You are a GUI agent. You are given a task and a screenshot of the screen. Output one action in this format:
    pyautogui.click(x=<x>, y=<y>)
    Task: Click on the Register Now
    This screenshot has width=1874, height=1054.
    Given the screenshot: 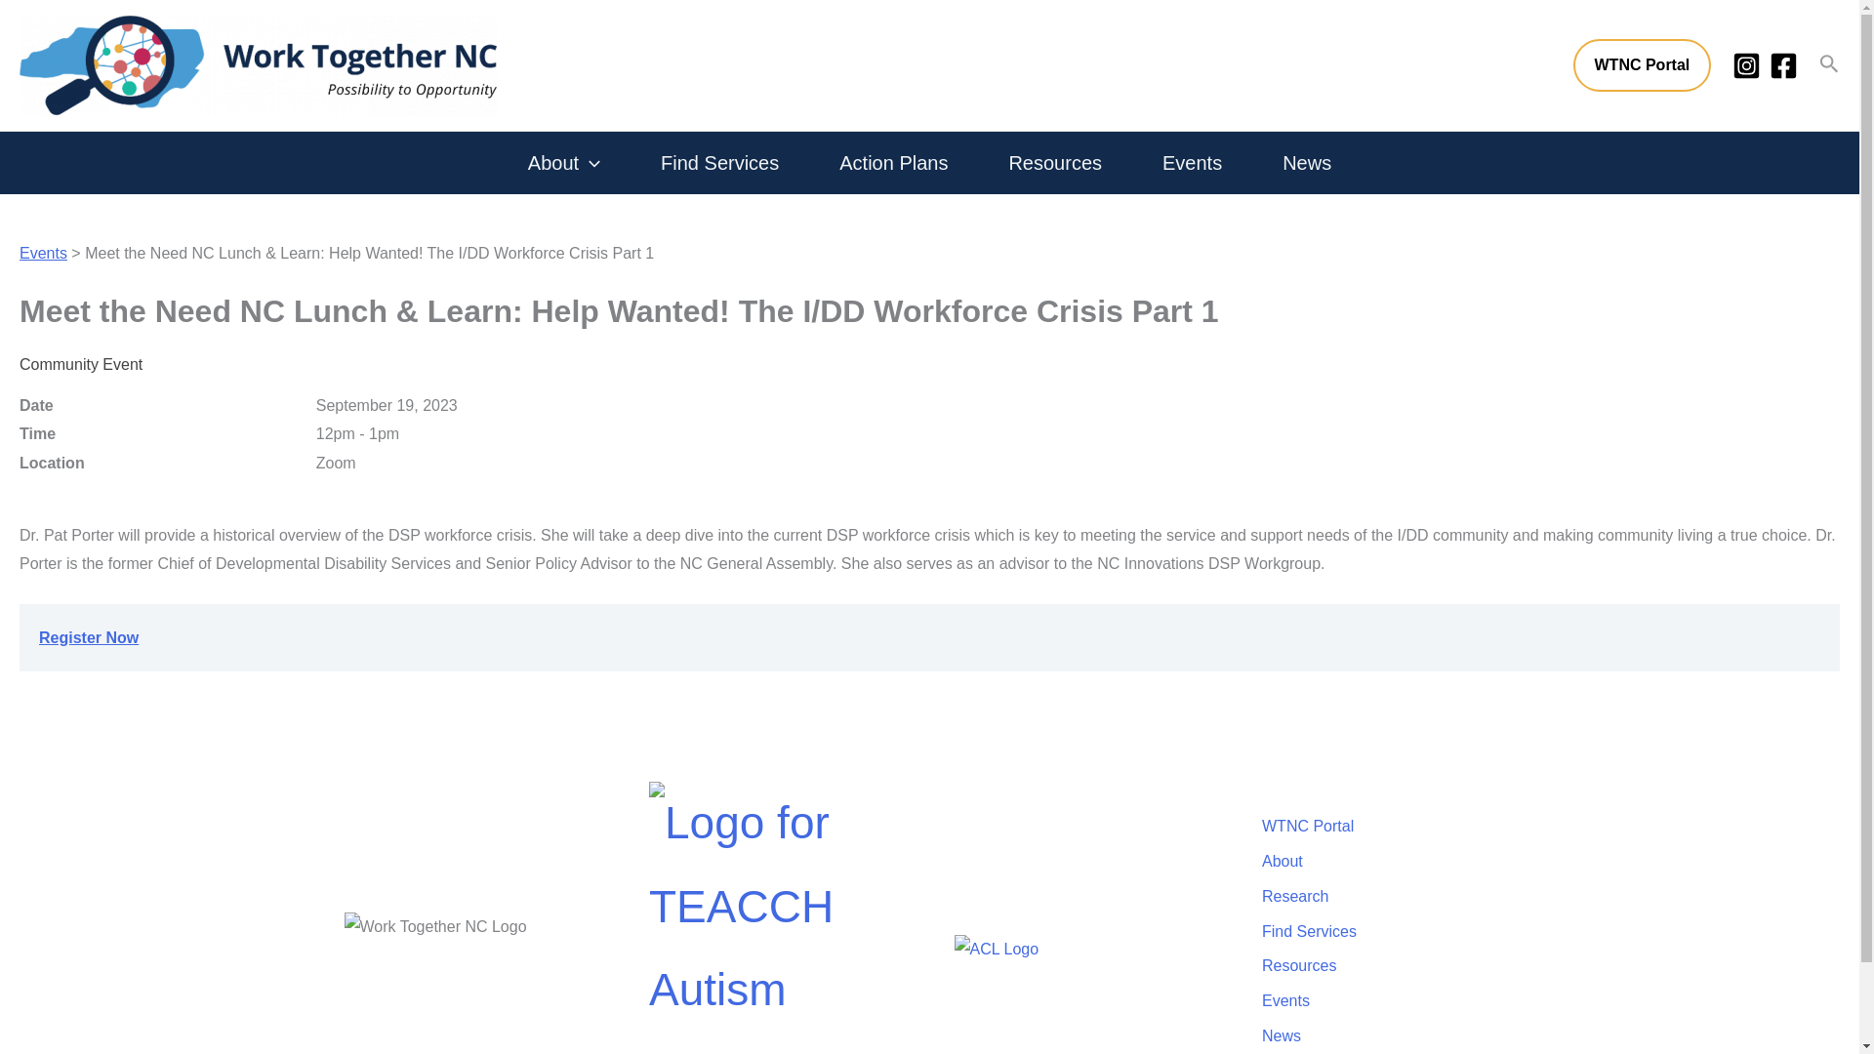 What is the action you would take?
    pyautogui.click(x=89, y=637)
    